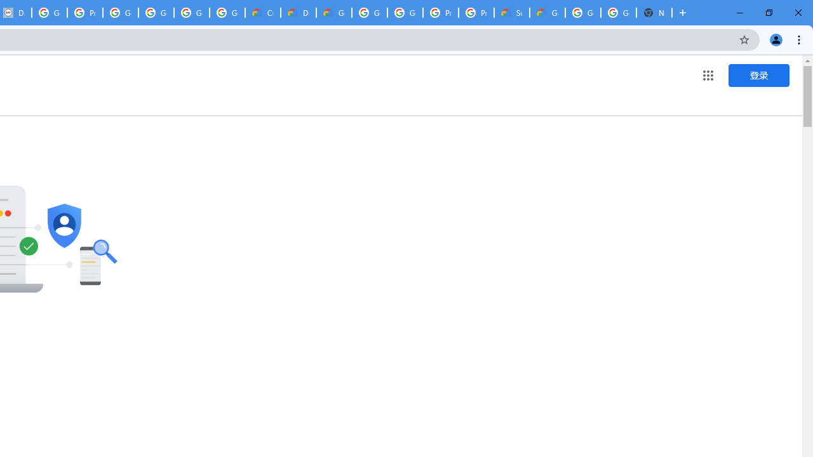 This screenshot has width=813, height=457. Describe the element at coordinates (405, 13) in the screenshot. I see `Google Cloud Platform` at that location.